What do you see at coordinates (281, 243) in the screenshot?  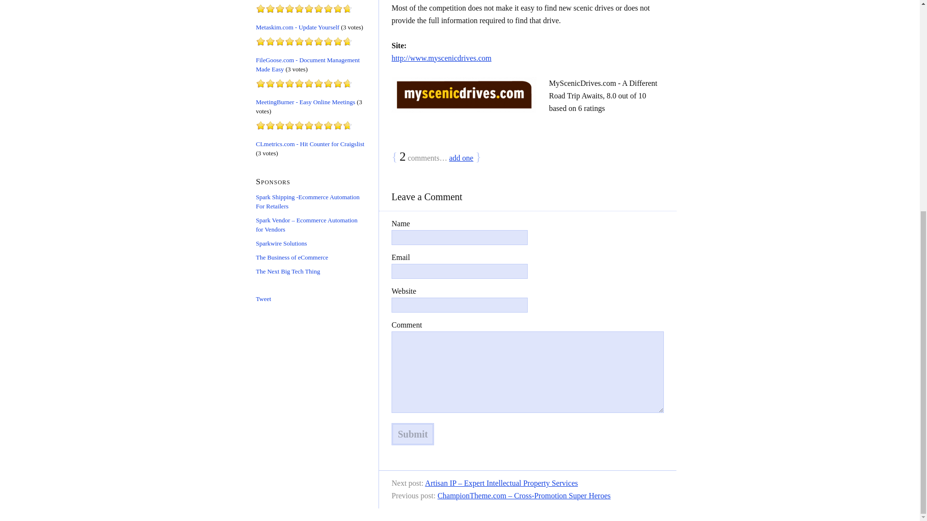 I see `Sparkwire Solutions` at bounding box center [281, 243].